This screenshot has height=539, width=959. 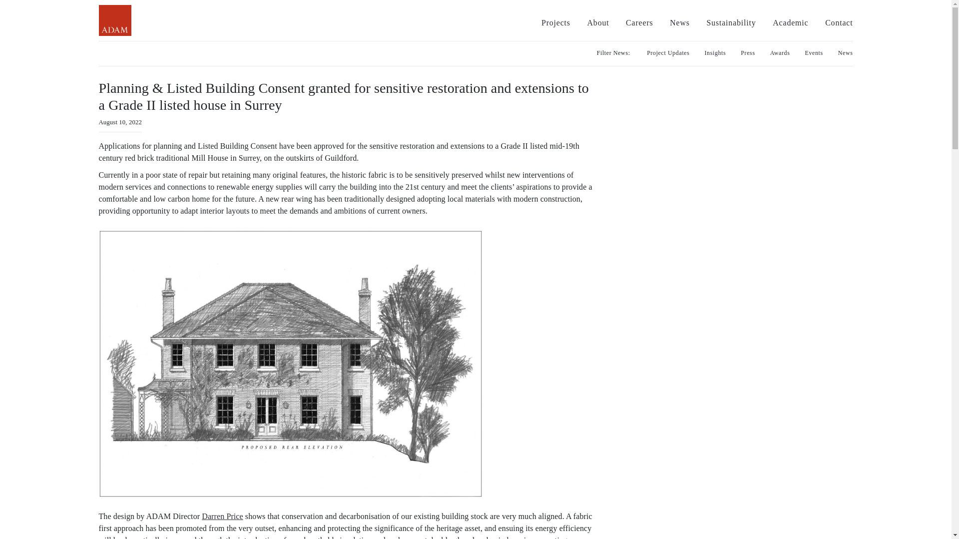 I want to click on View all post filed under Project Updates, so click(x=668, y=53).